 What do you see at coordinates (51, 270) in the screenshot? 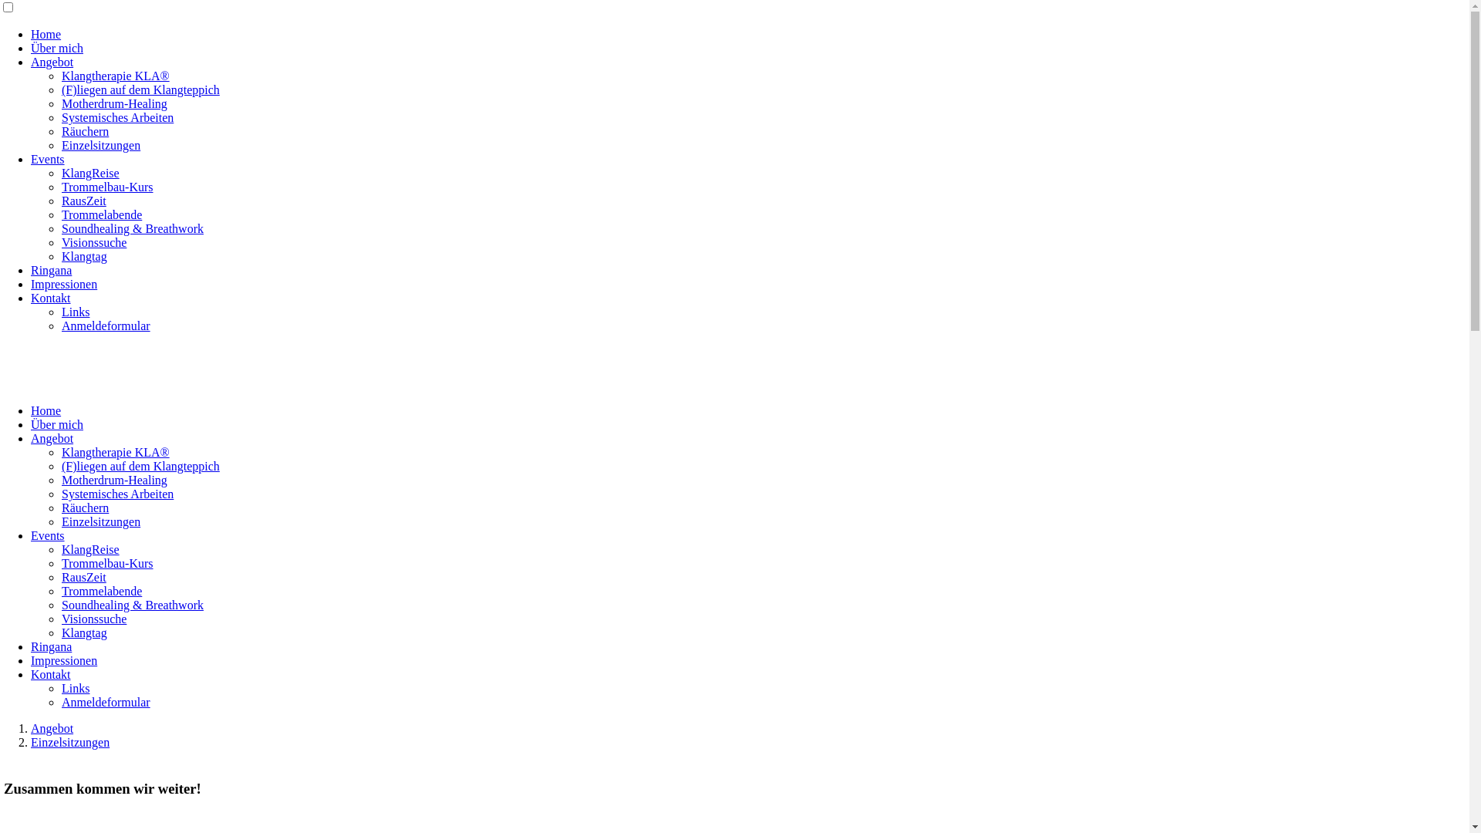
I see `Ringana` at bounding box center [51, 270].